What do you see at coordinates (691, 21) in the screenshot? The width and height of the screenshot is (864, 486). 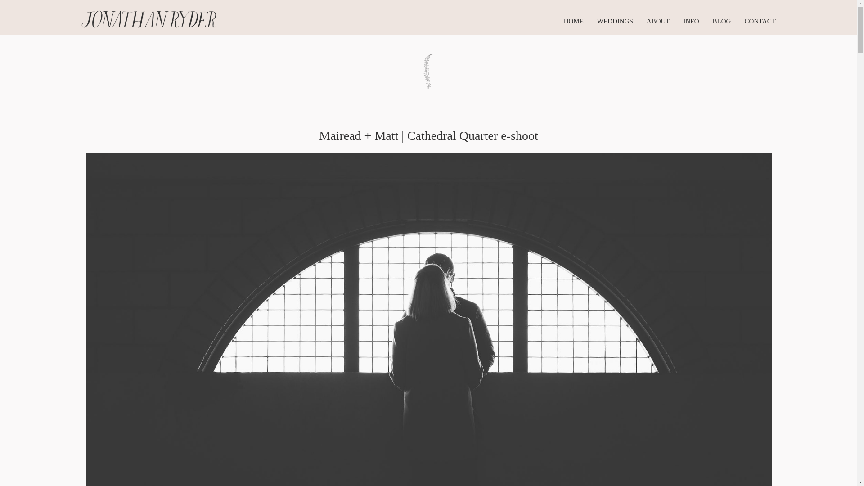 I see `INFO` at bounding box center [691, 21].